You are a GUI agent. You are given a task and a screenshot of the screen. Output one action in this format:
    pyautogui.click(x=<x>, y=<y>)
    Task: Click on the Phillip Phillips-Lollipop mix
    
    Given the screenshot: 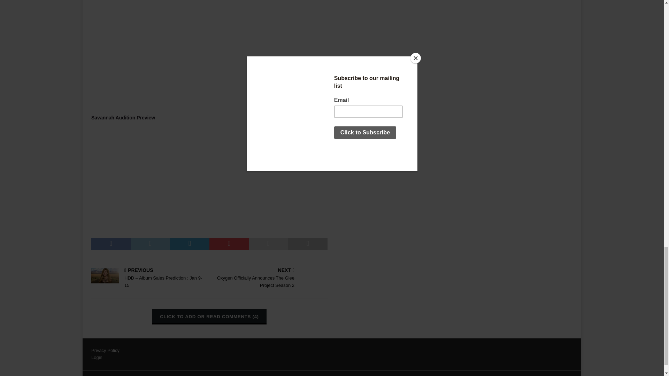 What is the action you would take?
    pyautogui.click(x=209, y=52)
    